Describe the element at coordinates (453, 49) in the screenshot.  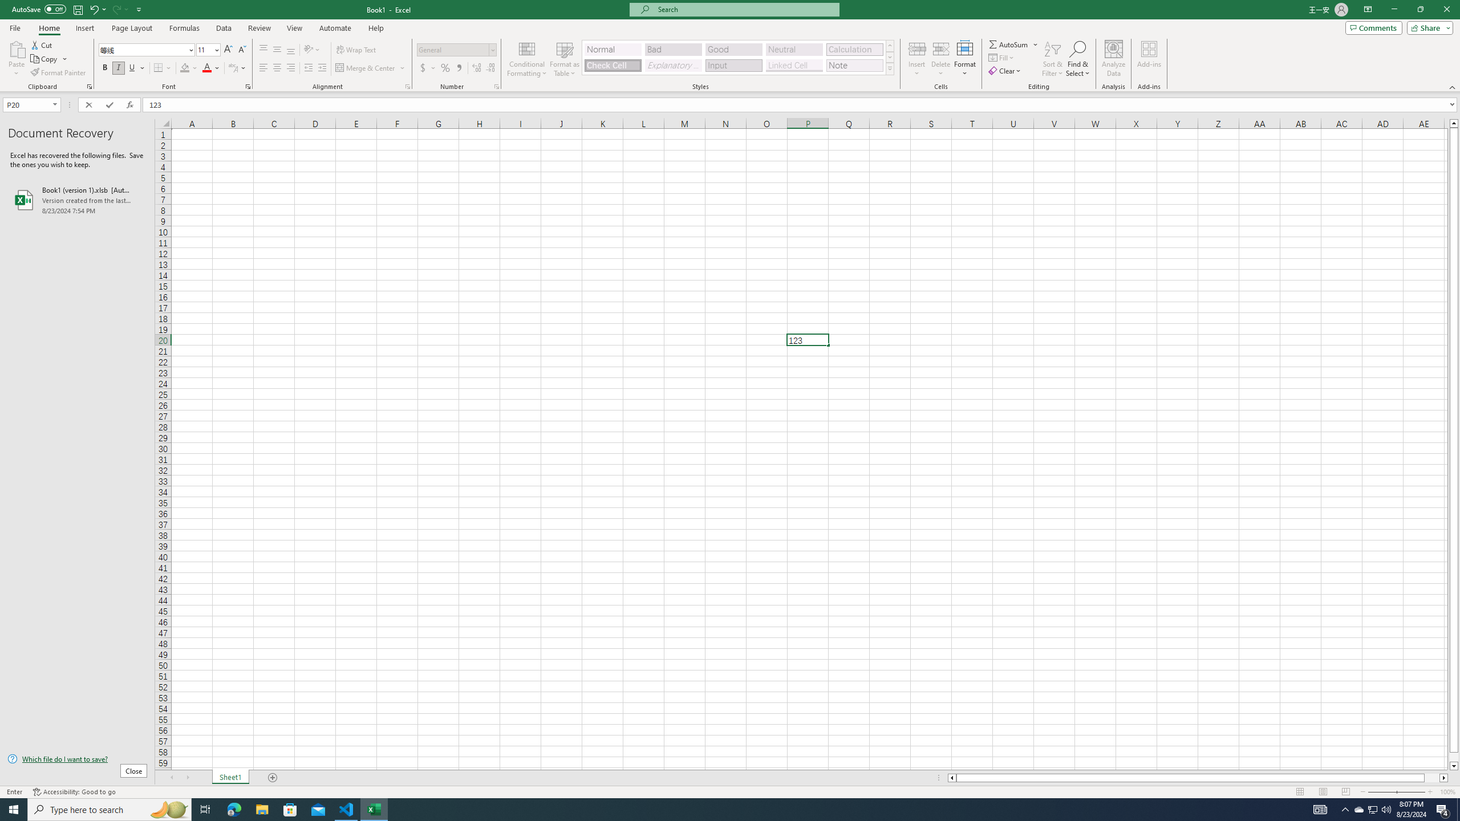
I see `Number Format` at that location.